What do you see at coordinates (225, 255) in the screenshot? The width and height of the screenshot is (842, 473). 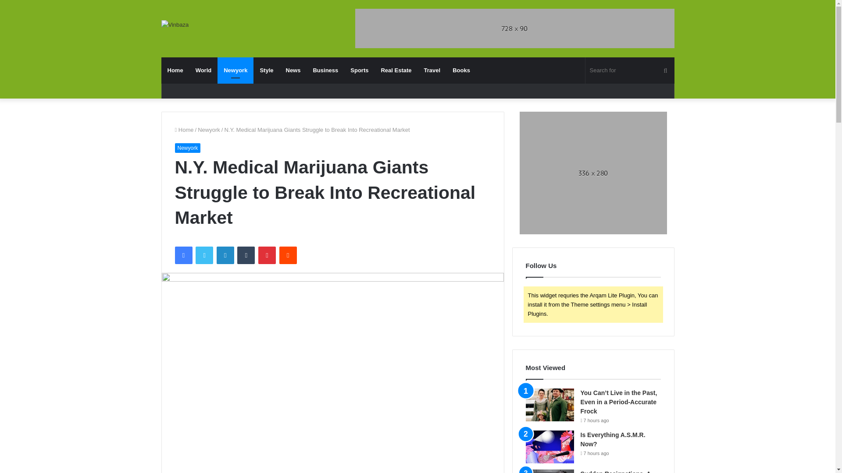 I see `LinkedIn` at bounding box center [225, 255].